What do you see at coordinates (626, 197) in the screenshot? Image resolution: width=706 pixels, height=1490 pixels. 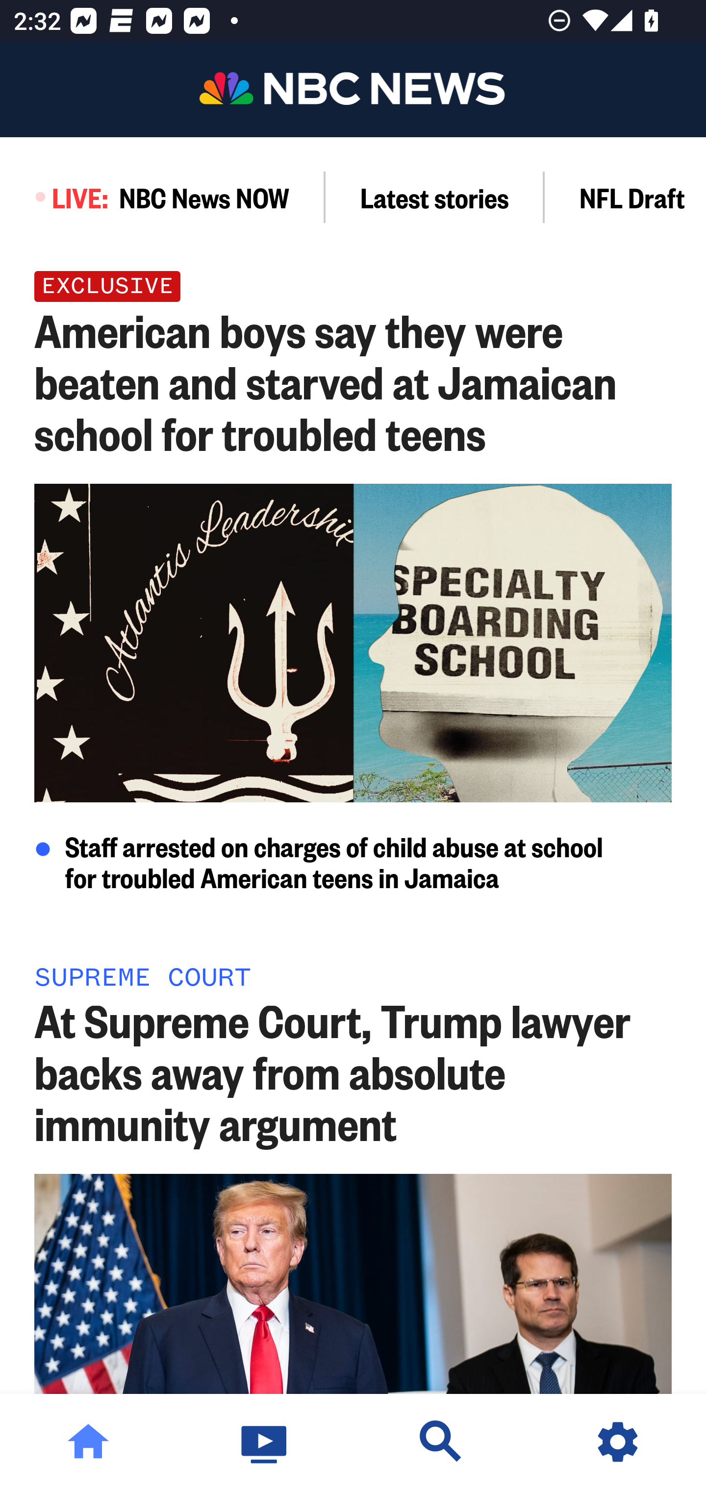 I see `NFL Draft` at bounding box center [626, 197].